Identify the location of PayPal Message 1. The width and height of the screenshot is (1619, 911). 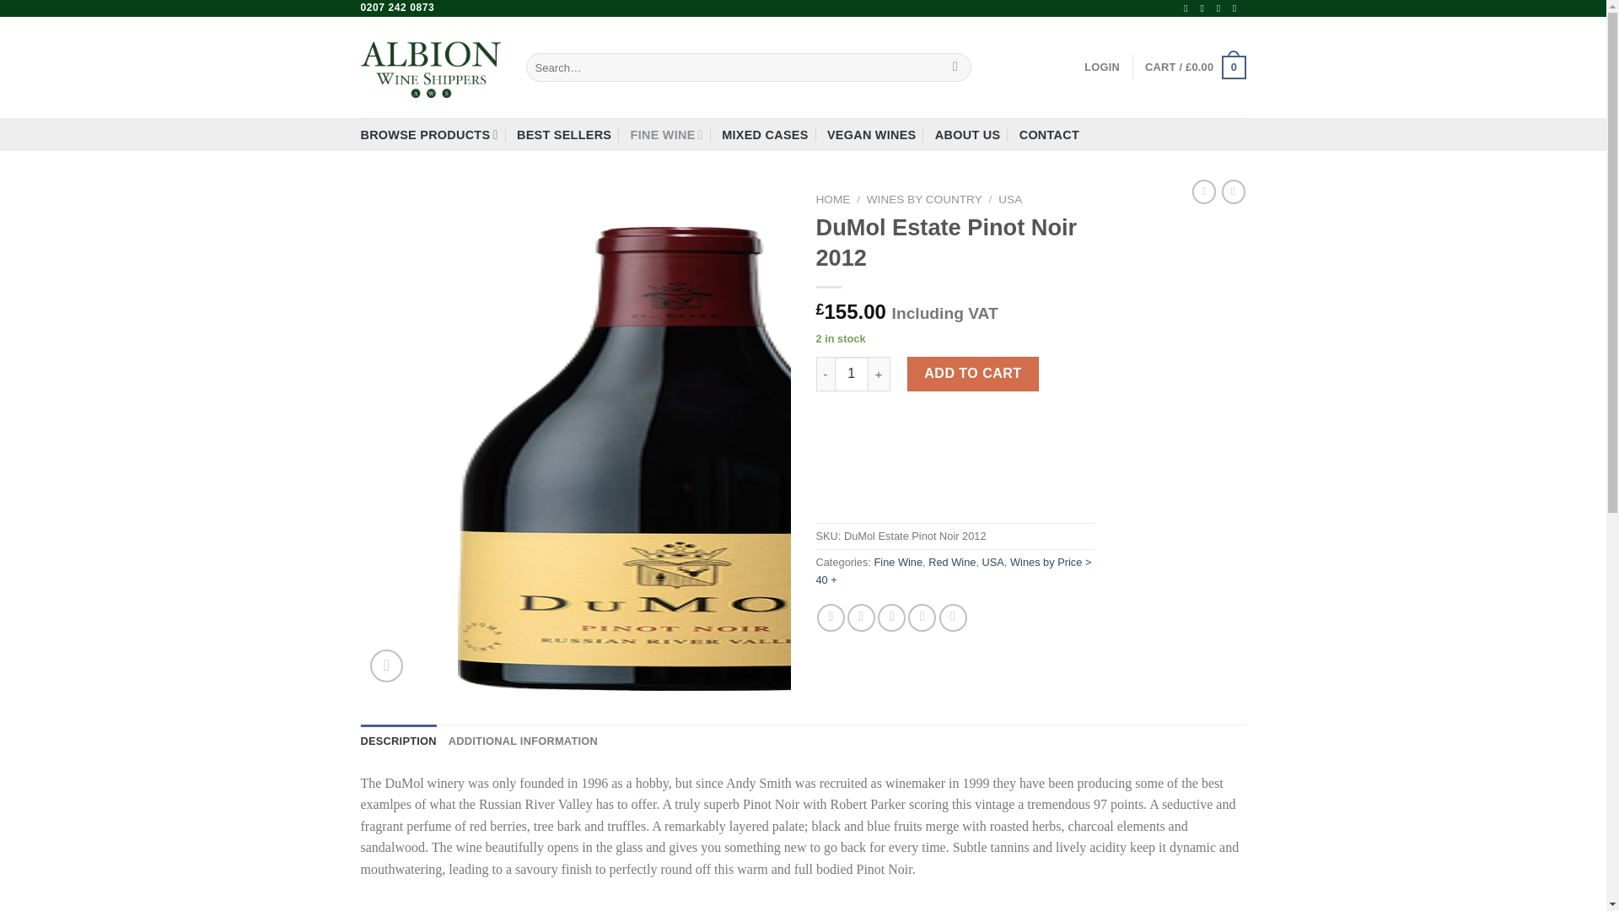
(955, 437).